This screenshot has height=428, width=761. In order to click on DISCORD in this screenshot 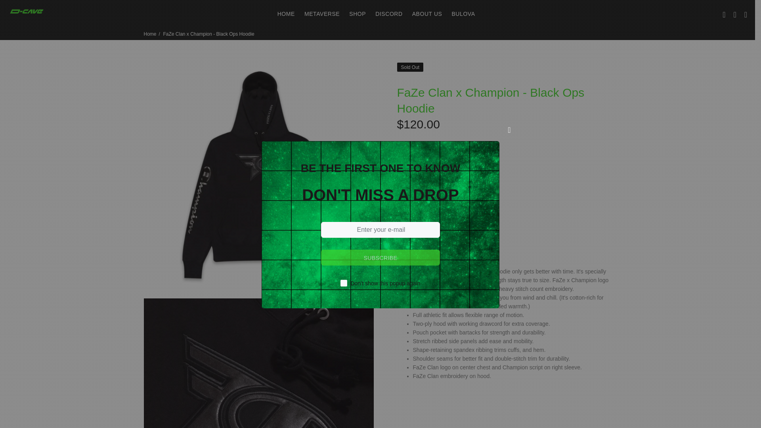, I will do `click(389, 14)`.